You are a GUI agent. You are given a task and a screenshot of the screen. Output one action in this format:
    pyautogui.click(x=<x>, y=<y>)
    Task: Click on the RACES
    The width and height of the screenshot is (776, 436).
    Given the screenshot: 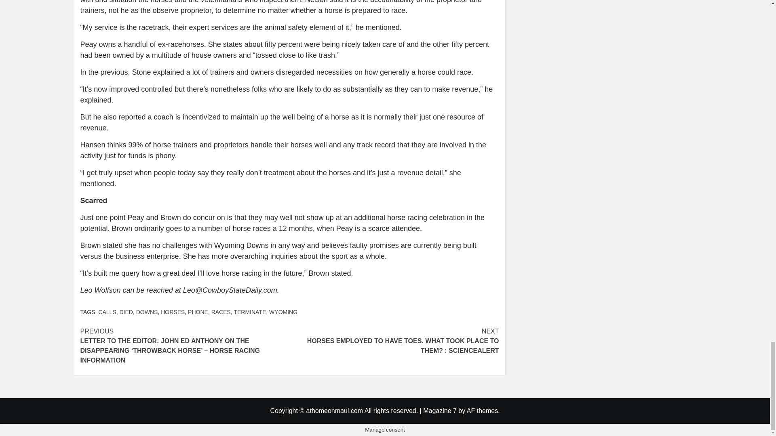 What is the action you would take?
    pyautogui.click(x=221, y=312)
    